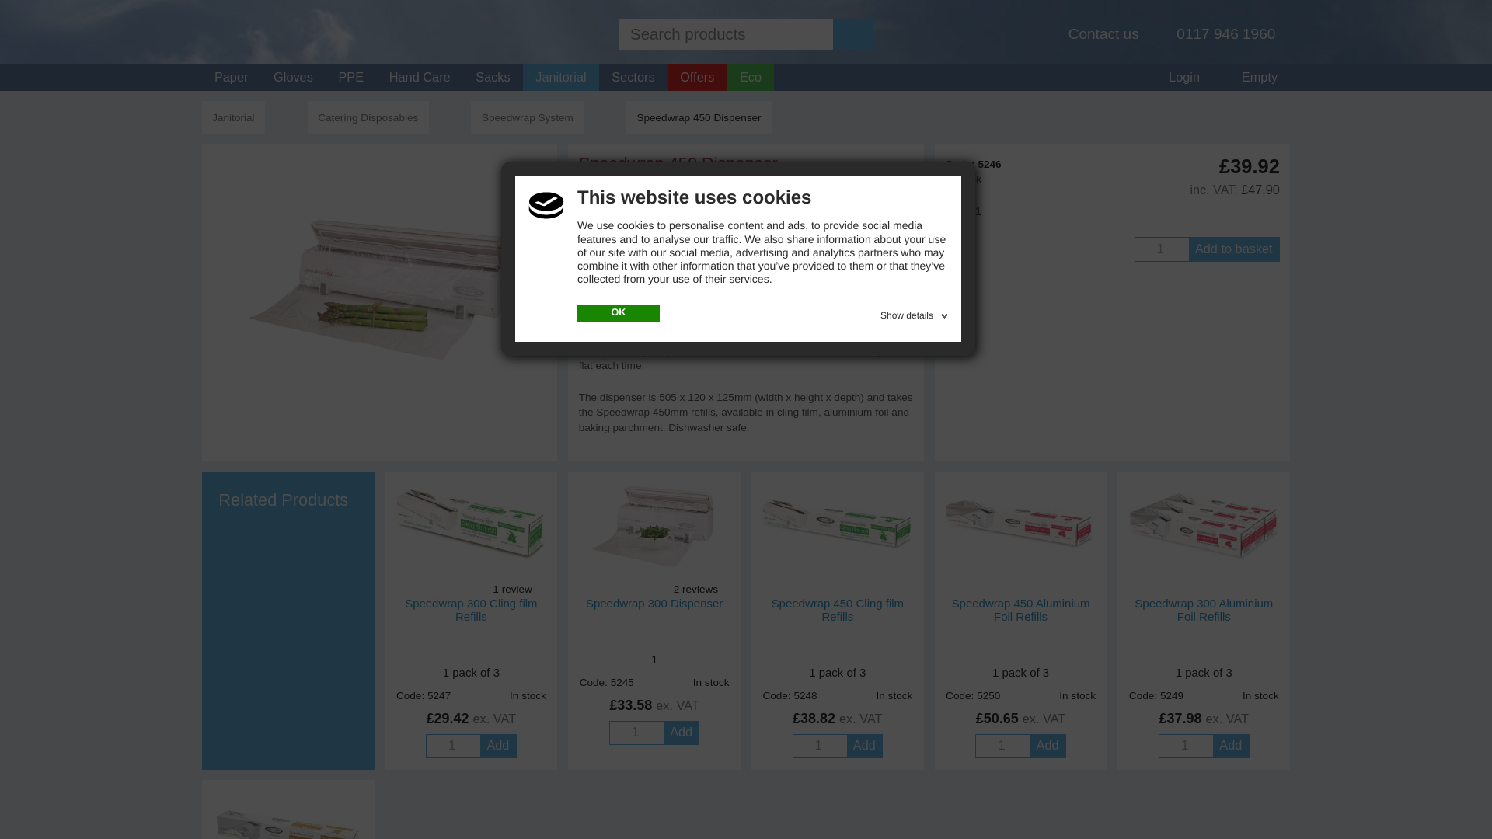  Describe the element at coordinates (1001, 746) in the screenshot. I see `1` at that location.